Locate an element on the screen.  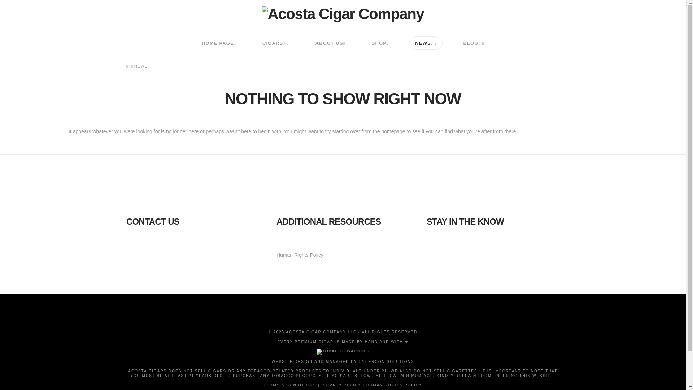
You Are Here is located at coordinates (141, 66).